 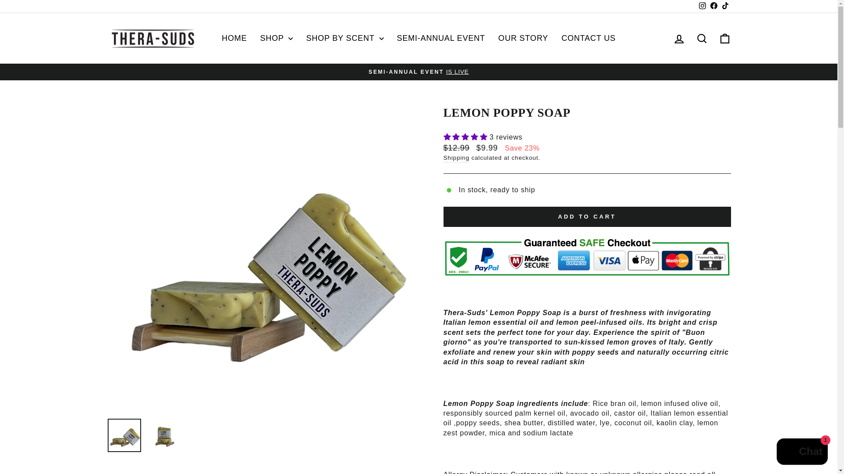 What do you see at coordinates (724, 39) in the screenshot?
I see `icon-bag-minimal` at bounding box center [724, 39].